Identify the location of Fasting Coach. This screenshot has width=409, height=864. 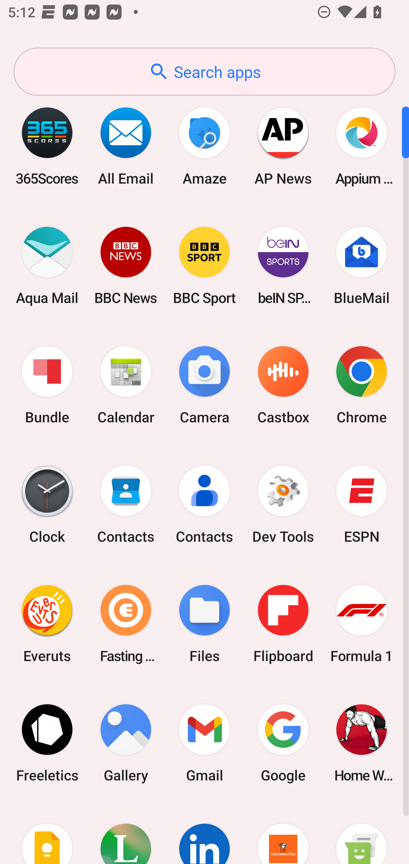
(126, 624).